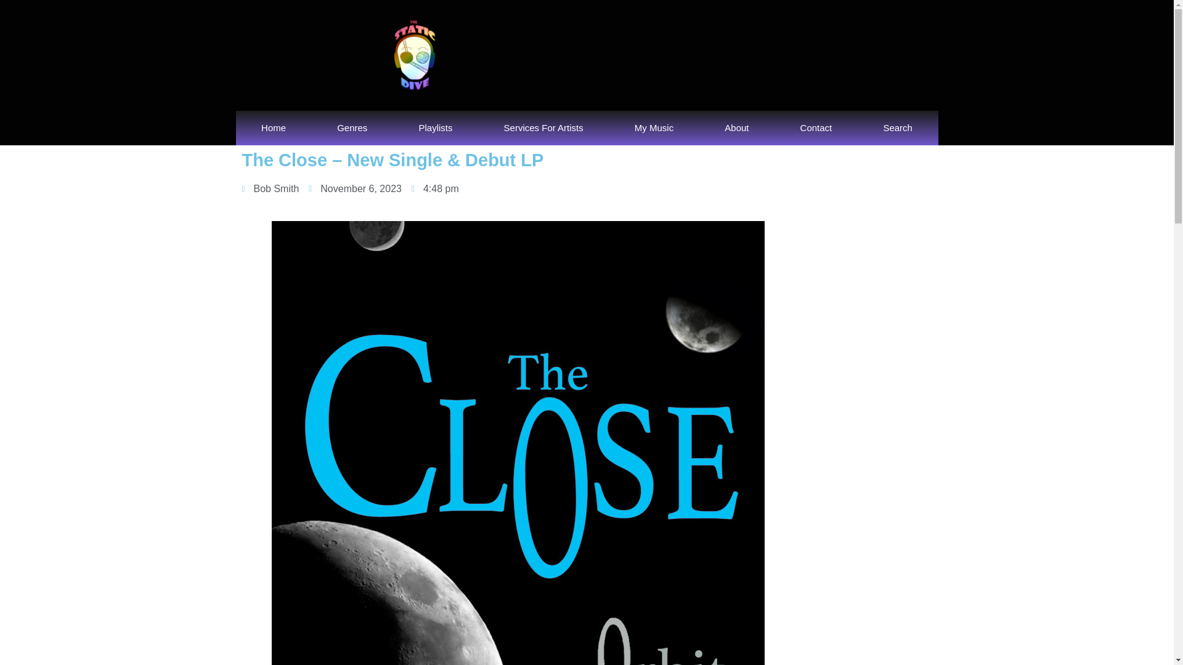  What do you see at coordinates (435, 128) in the screenshot?
I see `Playlists` at bounding box center [435, 128].